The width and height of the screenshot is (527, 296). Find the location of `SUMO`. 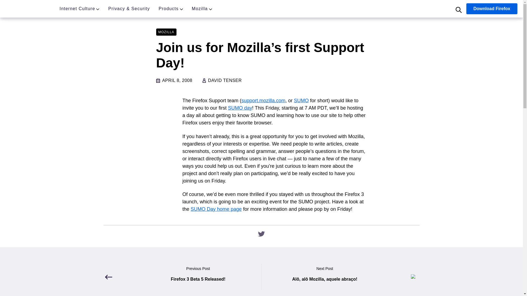

SUMO is located at coordinates (301, 100).